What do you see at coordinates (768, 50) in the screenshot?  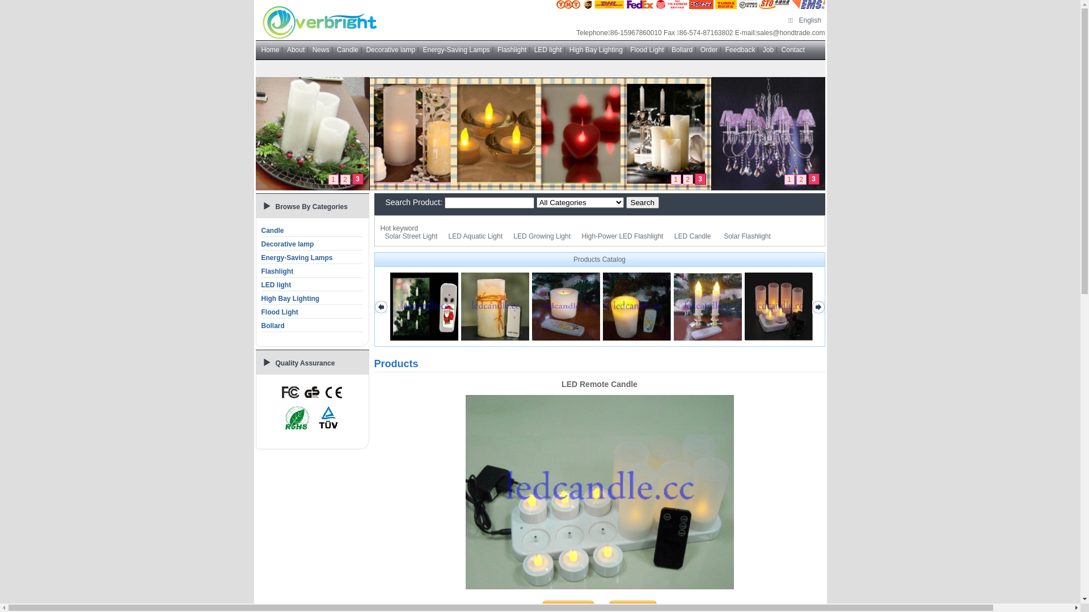 I see `Job` at bounding box center [768, 50].